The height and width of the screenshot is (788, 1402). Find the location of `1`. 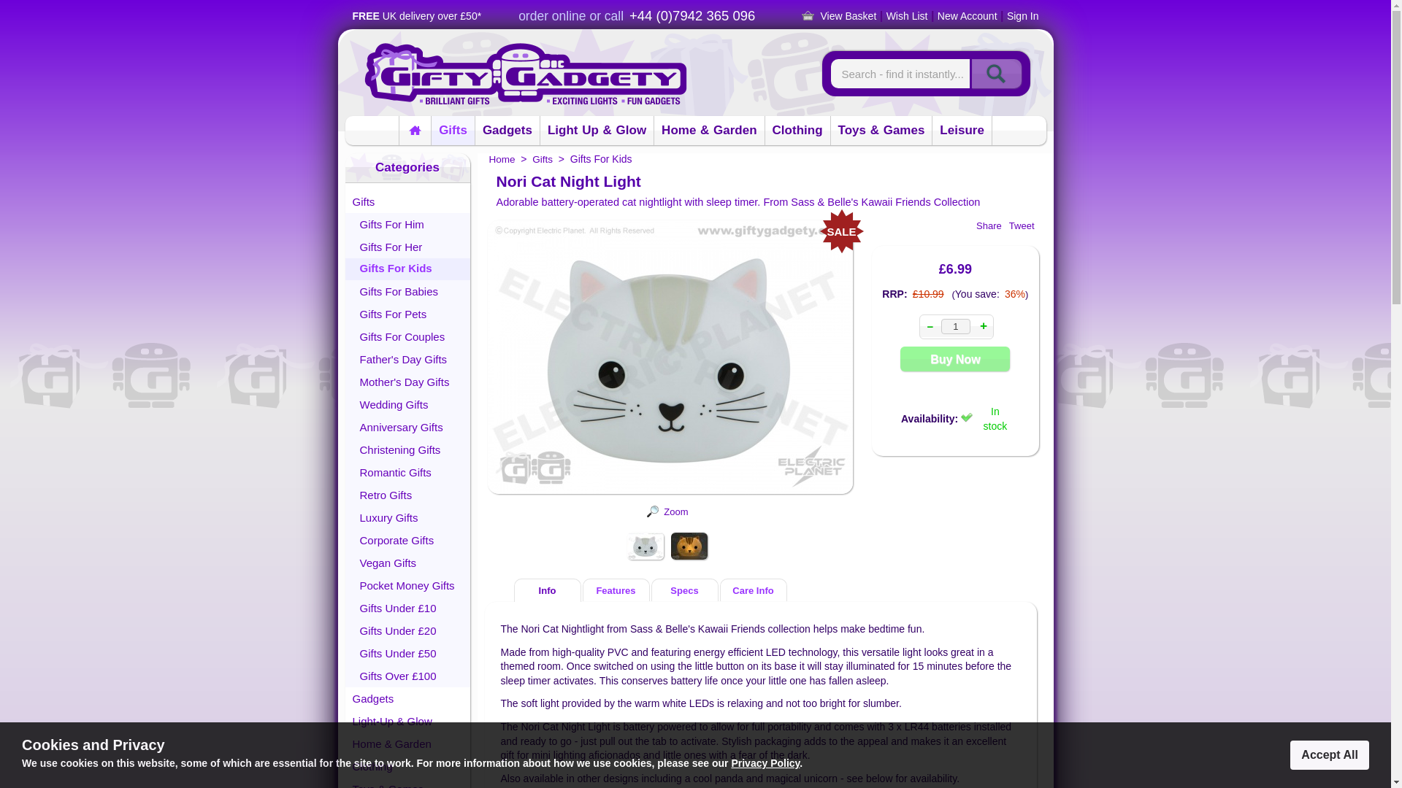

1 is located at coordinates (955, 326).